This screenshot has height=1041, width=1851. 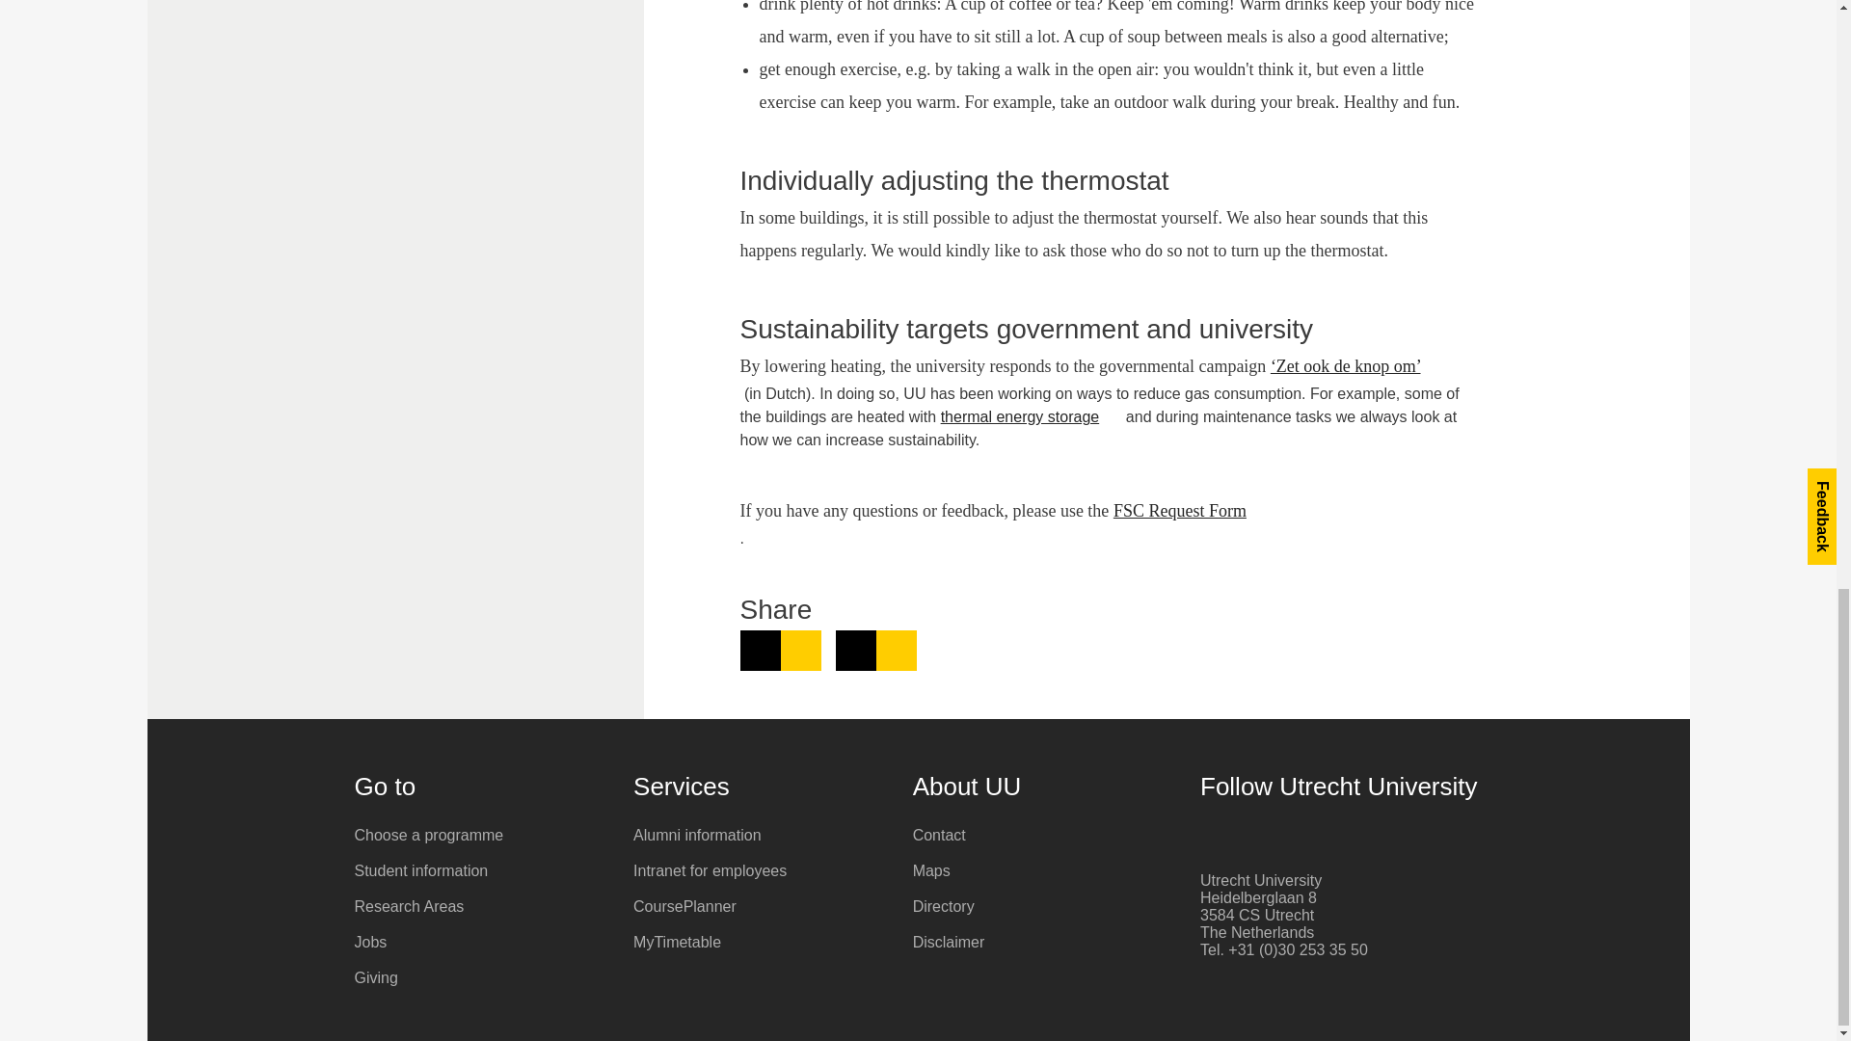 I want to click on Share on Facebook, so click(x=875, y=650).